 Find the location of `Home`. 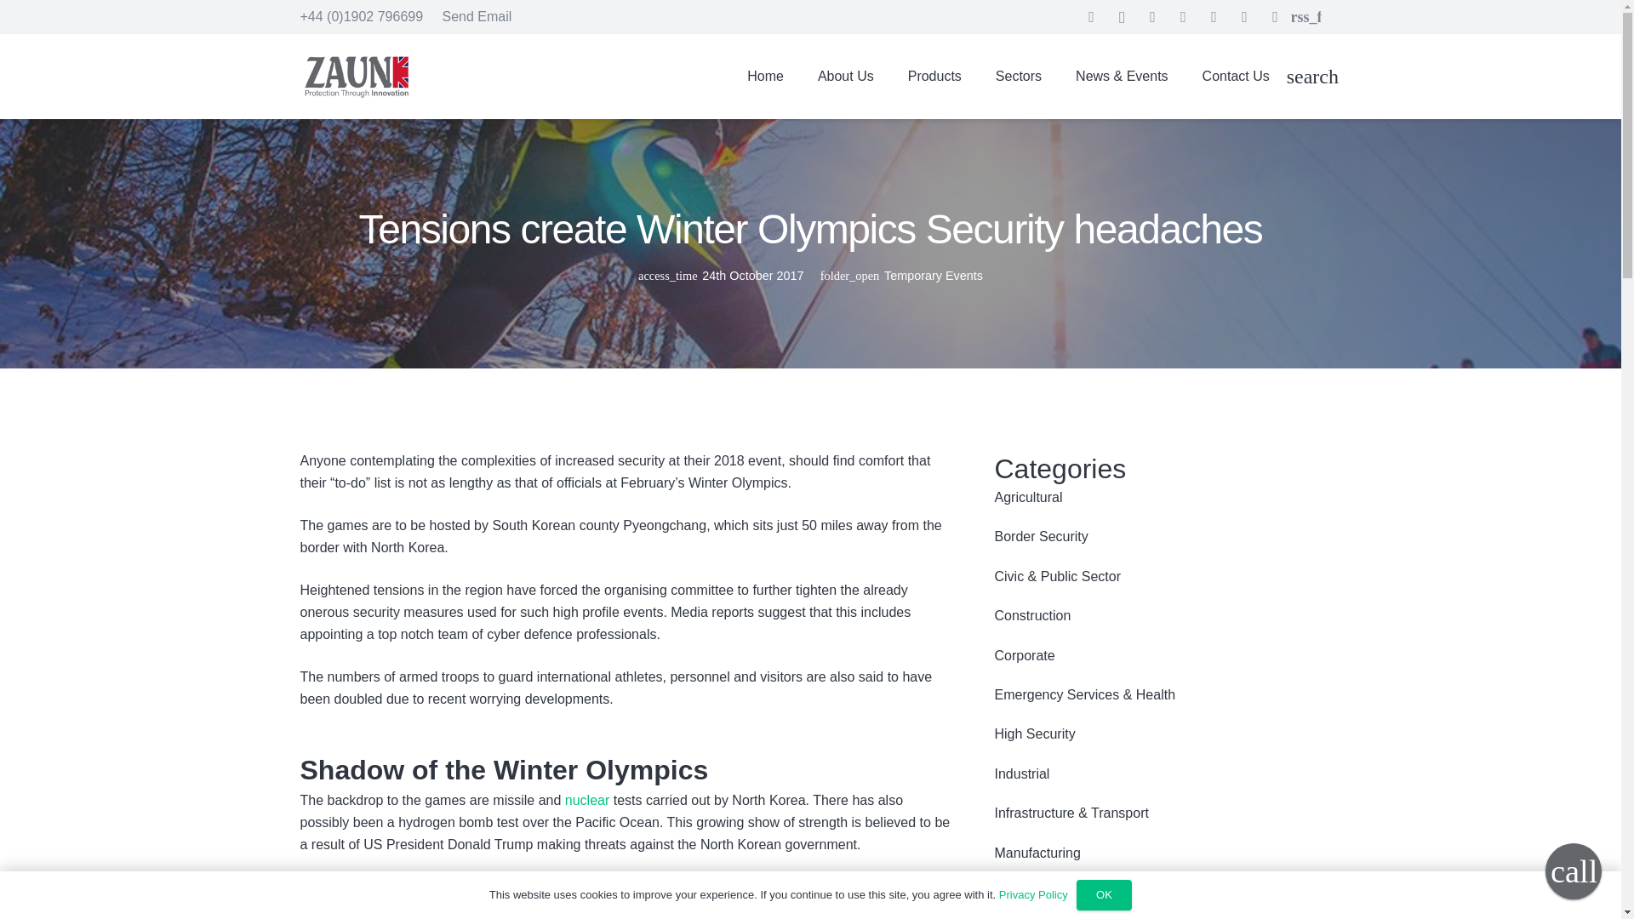

Home is located at coordinates (765, 76).